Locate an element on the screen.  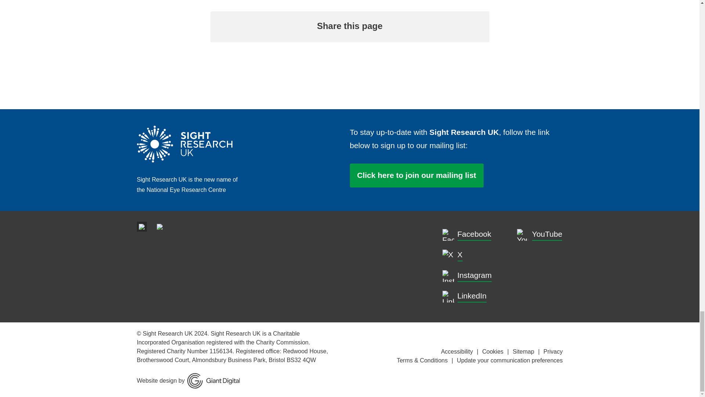
Sight Research UK on Facebook is located at coordinates (480, 235).